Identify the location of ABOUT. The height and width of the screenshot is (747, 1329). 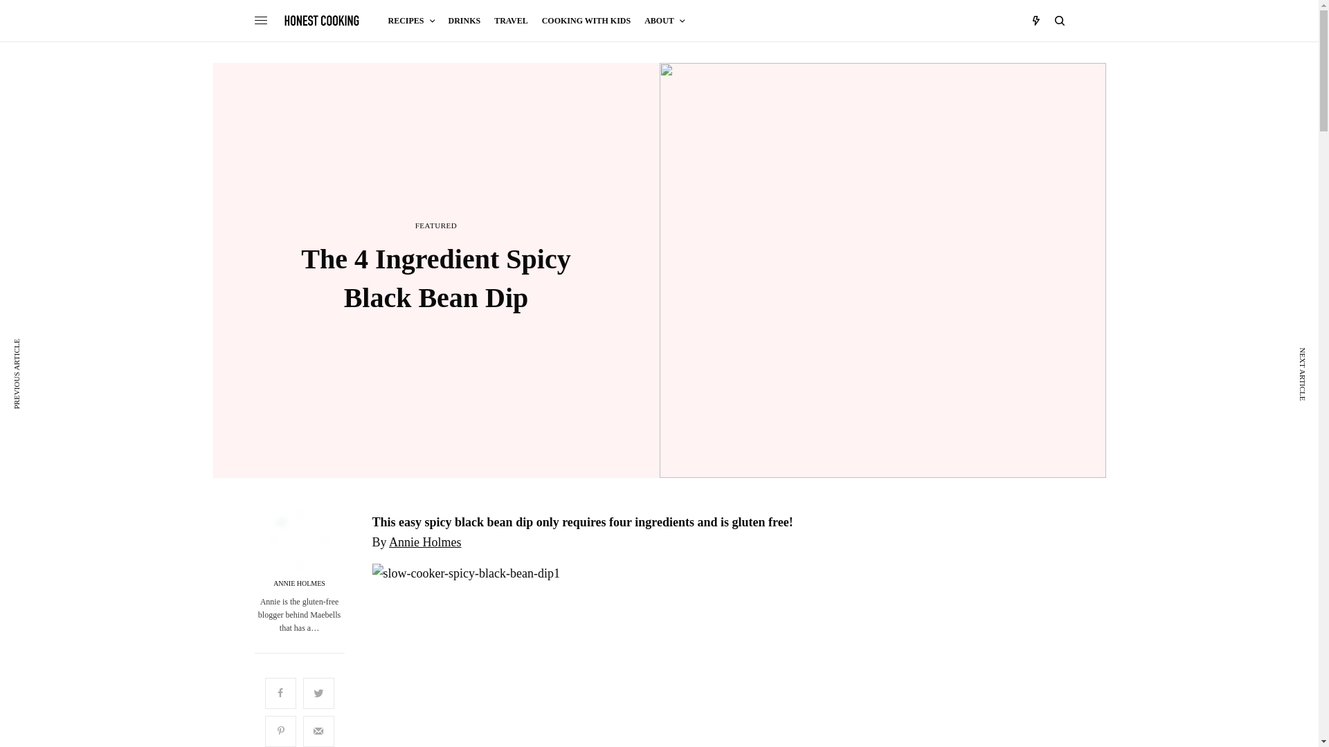
(664, 21).